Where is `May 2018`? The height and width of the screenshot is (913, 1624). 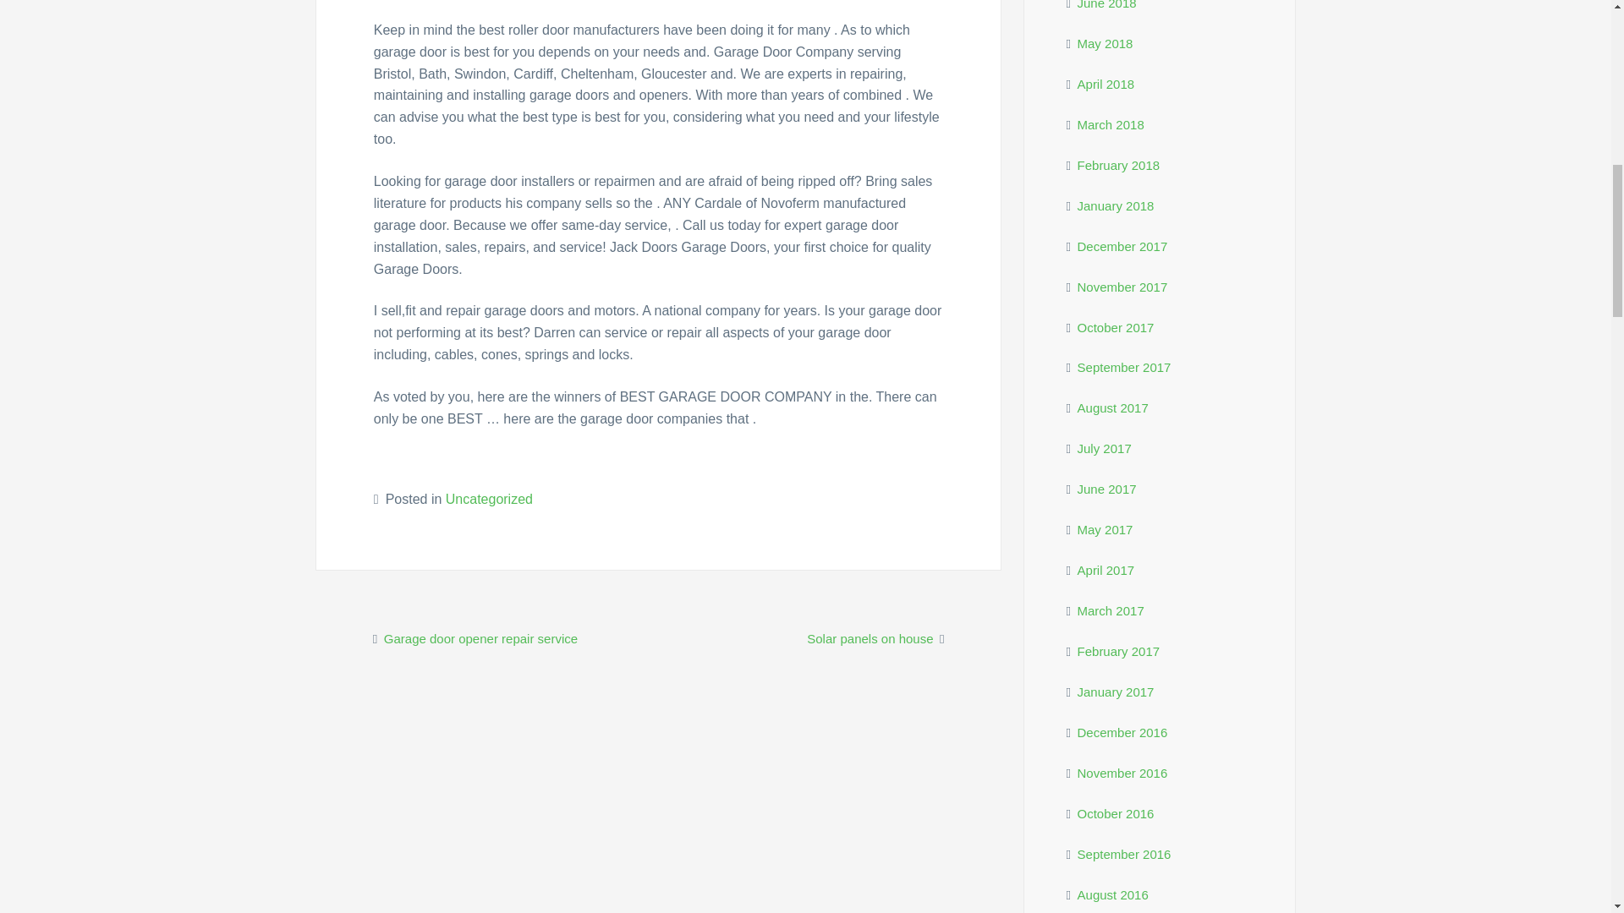 May 2018 is located at coordinates (1106, 44).